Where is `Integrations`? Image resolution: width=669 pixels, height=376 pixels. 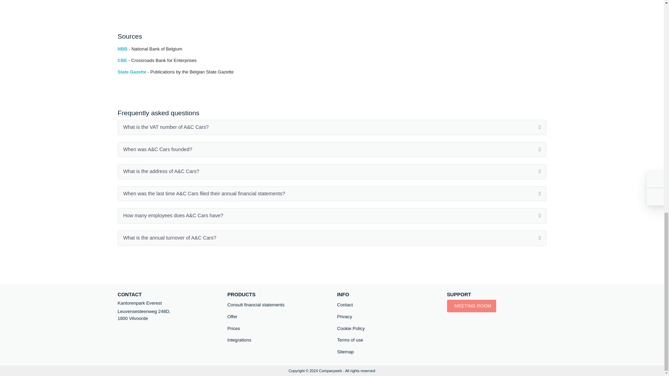
Integrations is located at coordinates (277, 340).